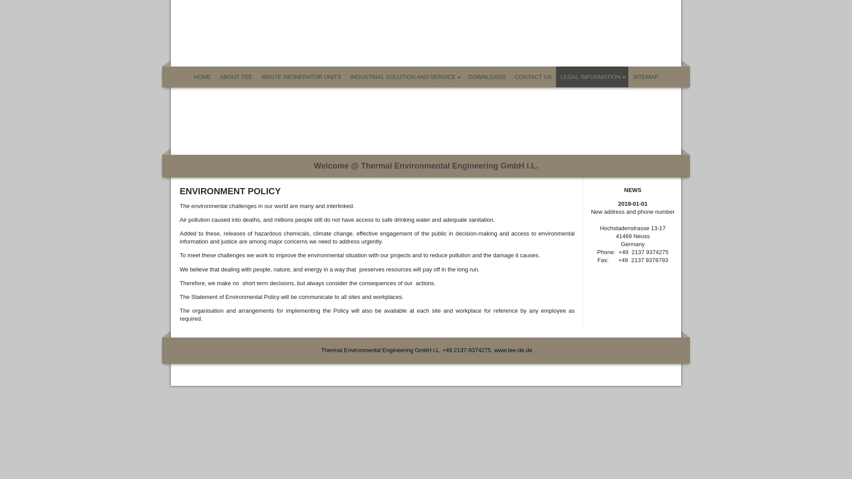 Image resolution: width=852 pixels, height=479 pixels. I want to click on INDUSTRIAL SOLUTION AND SERVICE, so click(405, 77).